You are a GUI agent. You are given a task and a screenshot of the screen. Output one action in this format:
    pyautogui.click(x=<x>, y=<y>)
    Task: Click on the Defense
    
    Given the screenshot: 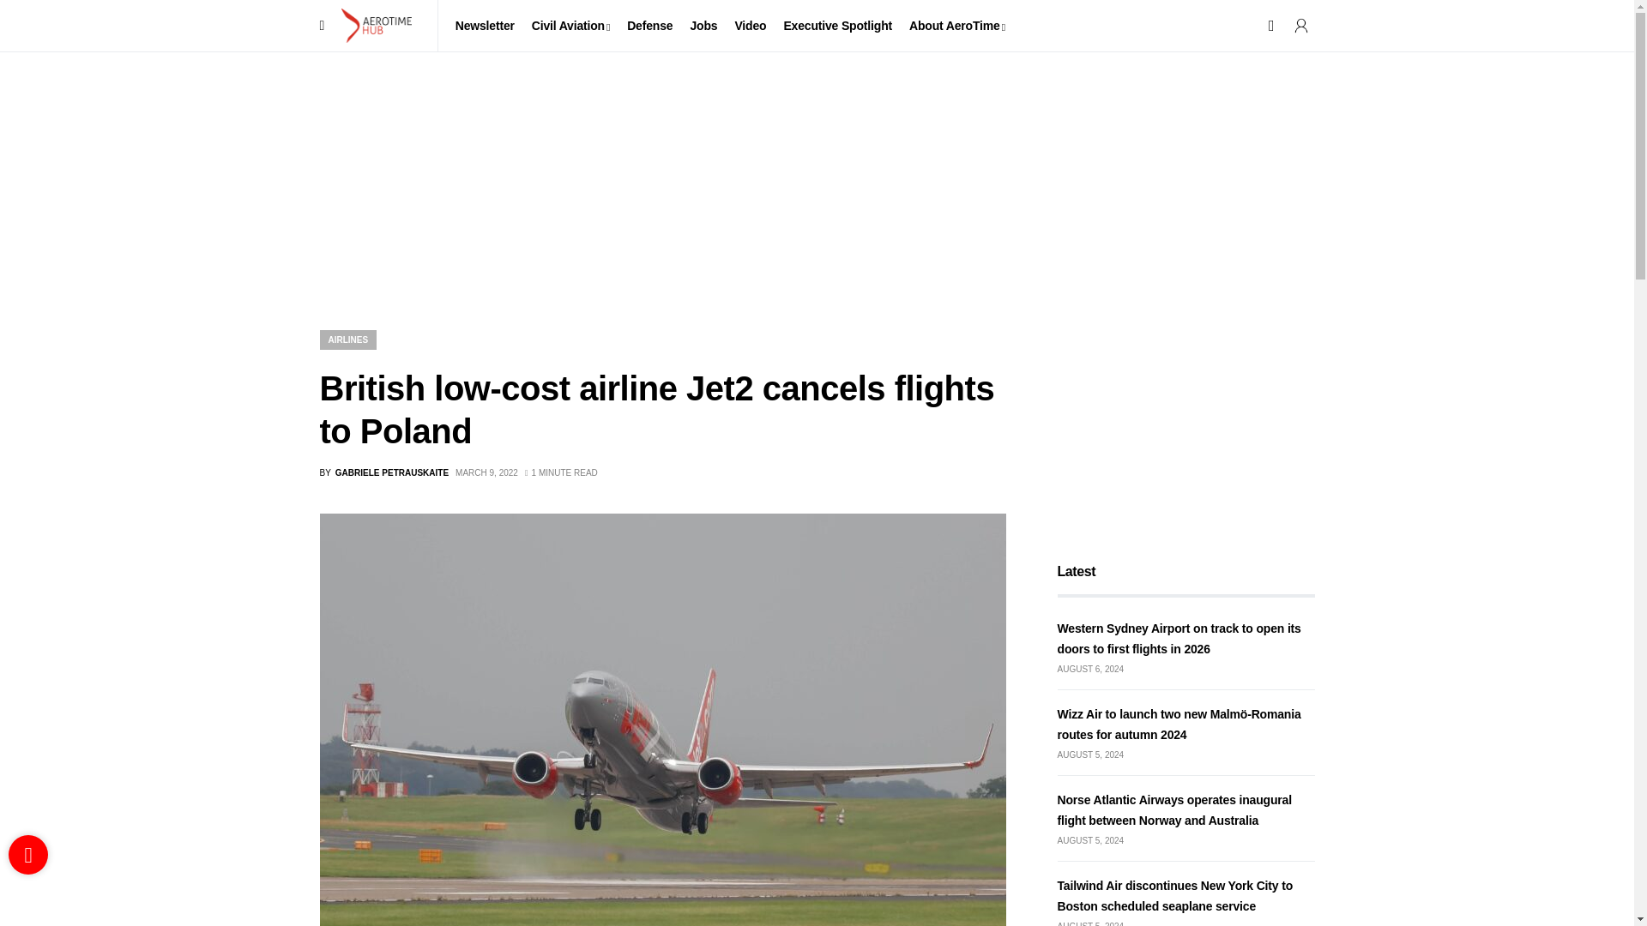 What is the action you would take?
    pyautogui.click(x=649, y=26)
    